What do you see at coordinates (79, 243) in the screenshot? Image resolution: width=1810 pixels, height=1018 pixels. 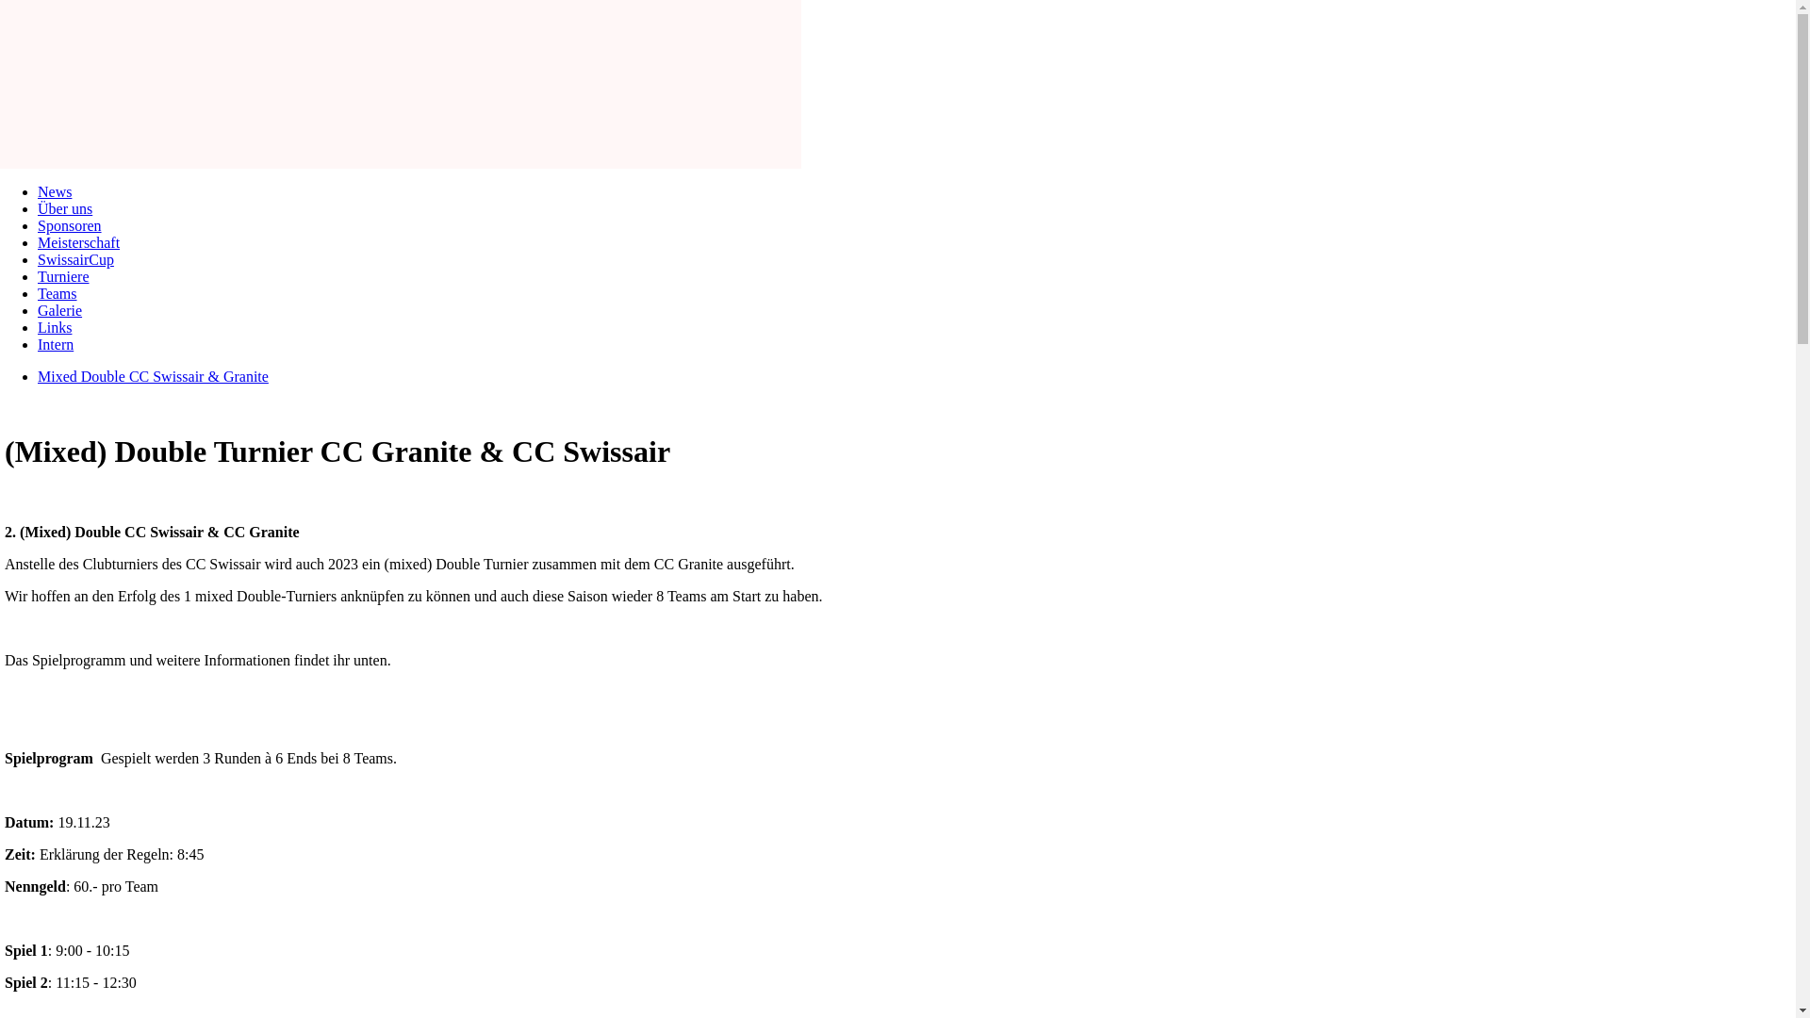 I see `Meisterschaft` at bounding box center [79, 243].